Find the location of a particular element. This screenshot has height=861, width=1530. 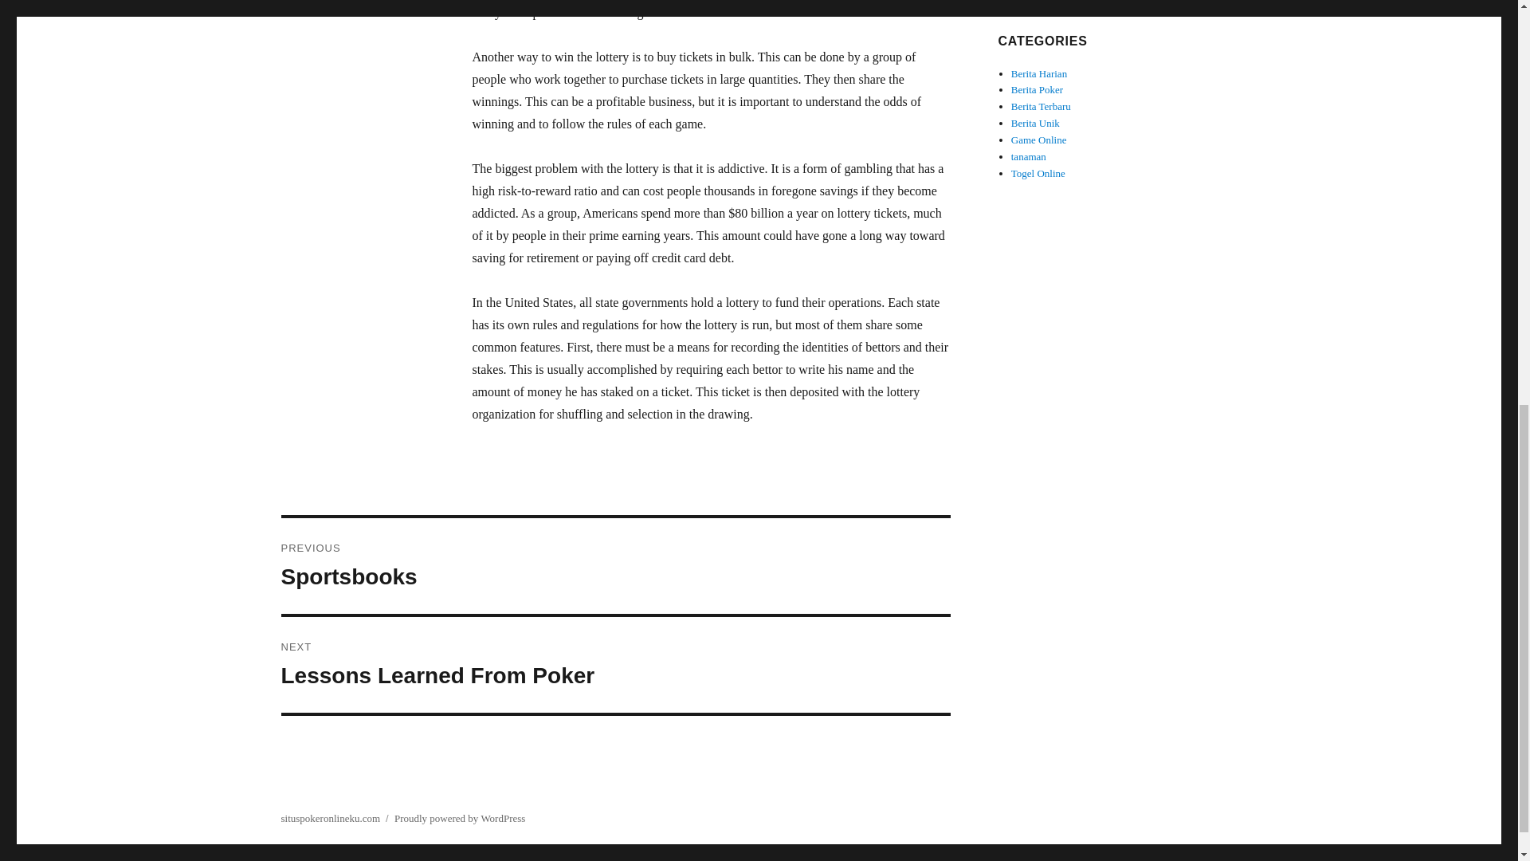

Game Online is located at coordinates (1039, 73).